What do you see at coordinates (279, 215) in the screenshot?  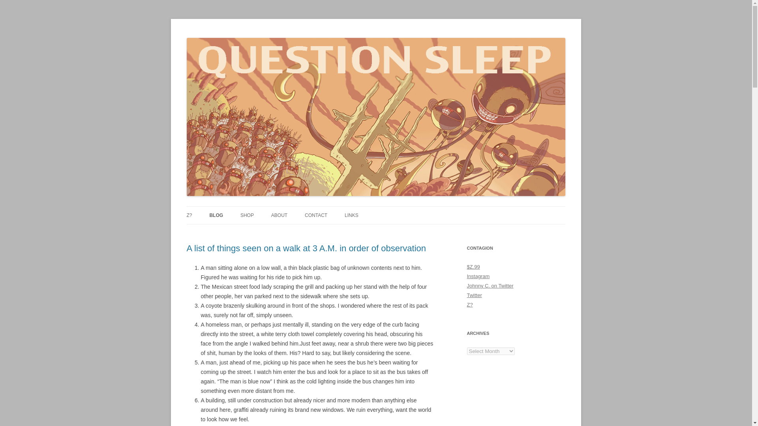 I see `ABOUT` at bounding box center [279, 215].